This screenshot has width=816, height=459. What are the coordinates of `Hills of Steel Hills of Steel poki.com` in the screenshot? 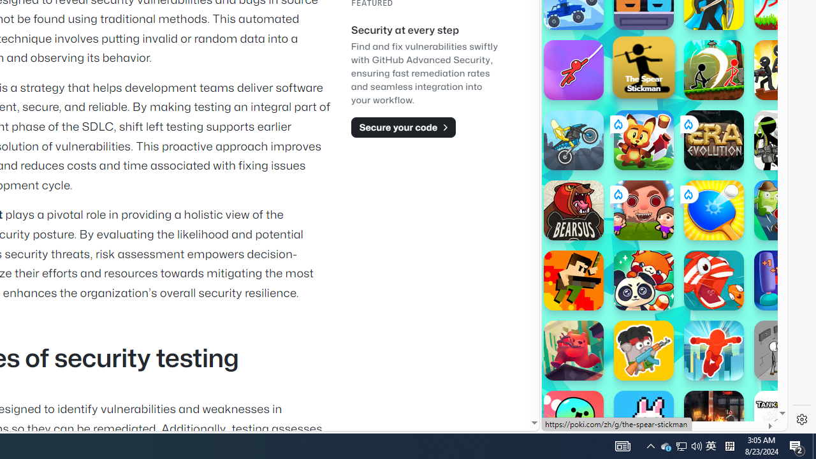 It's located at (602, 156).